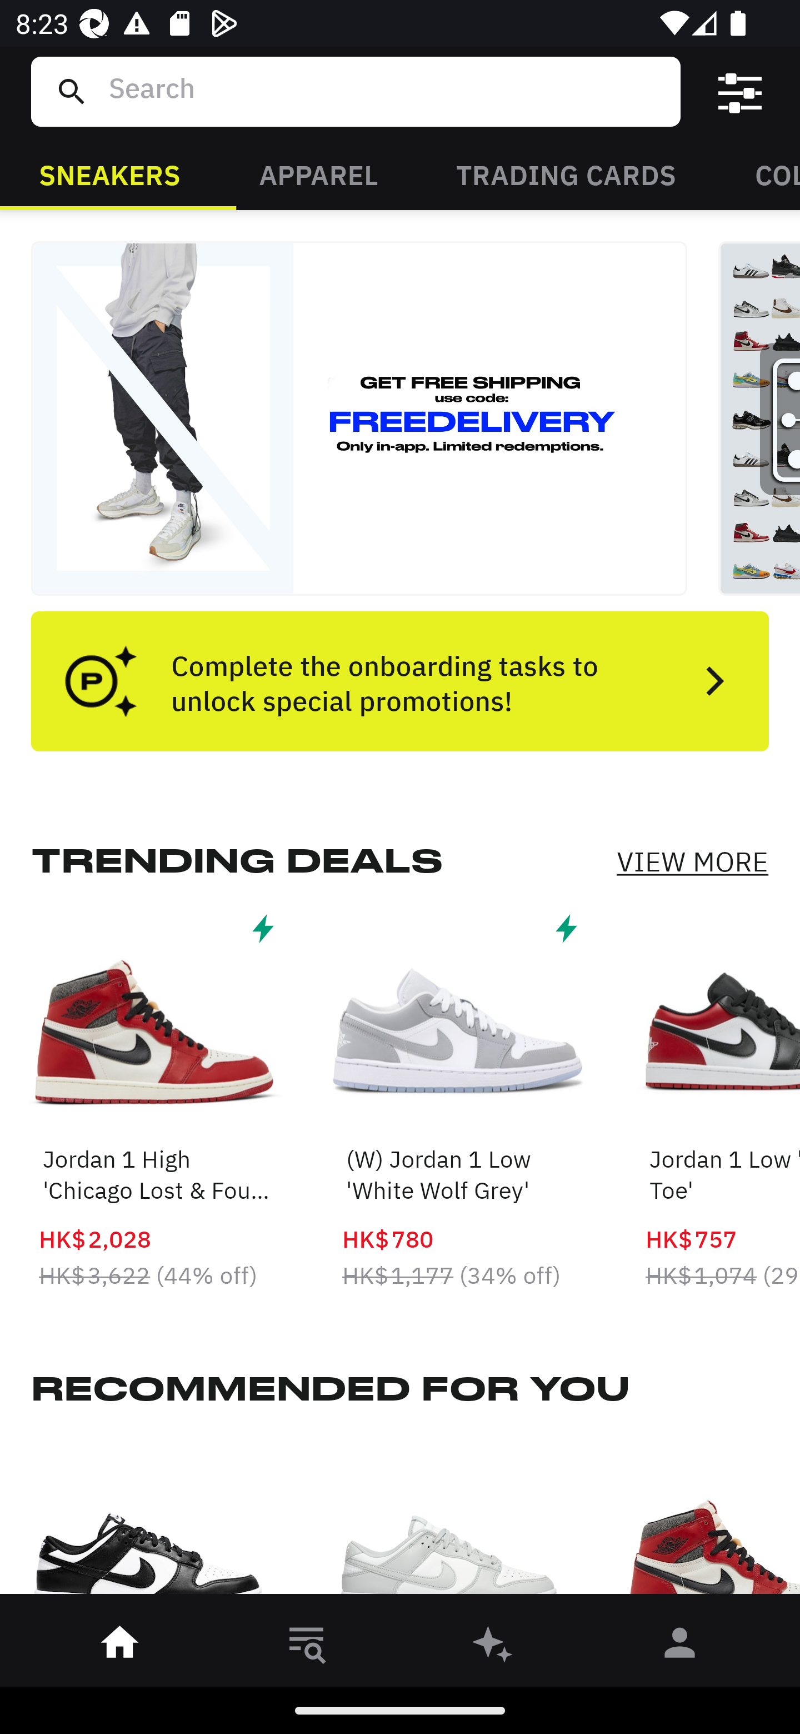  What do you see at coordinates (680, 1646) in the screenshot?
I see `󰀄` at bounding box center [680, 1646].